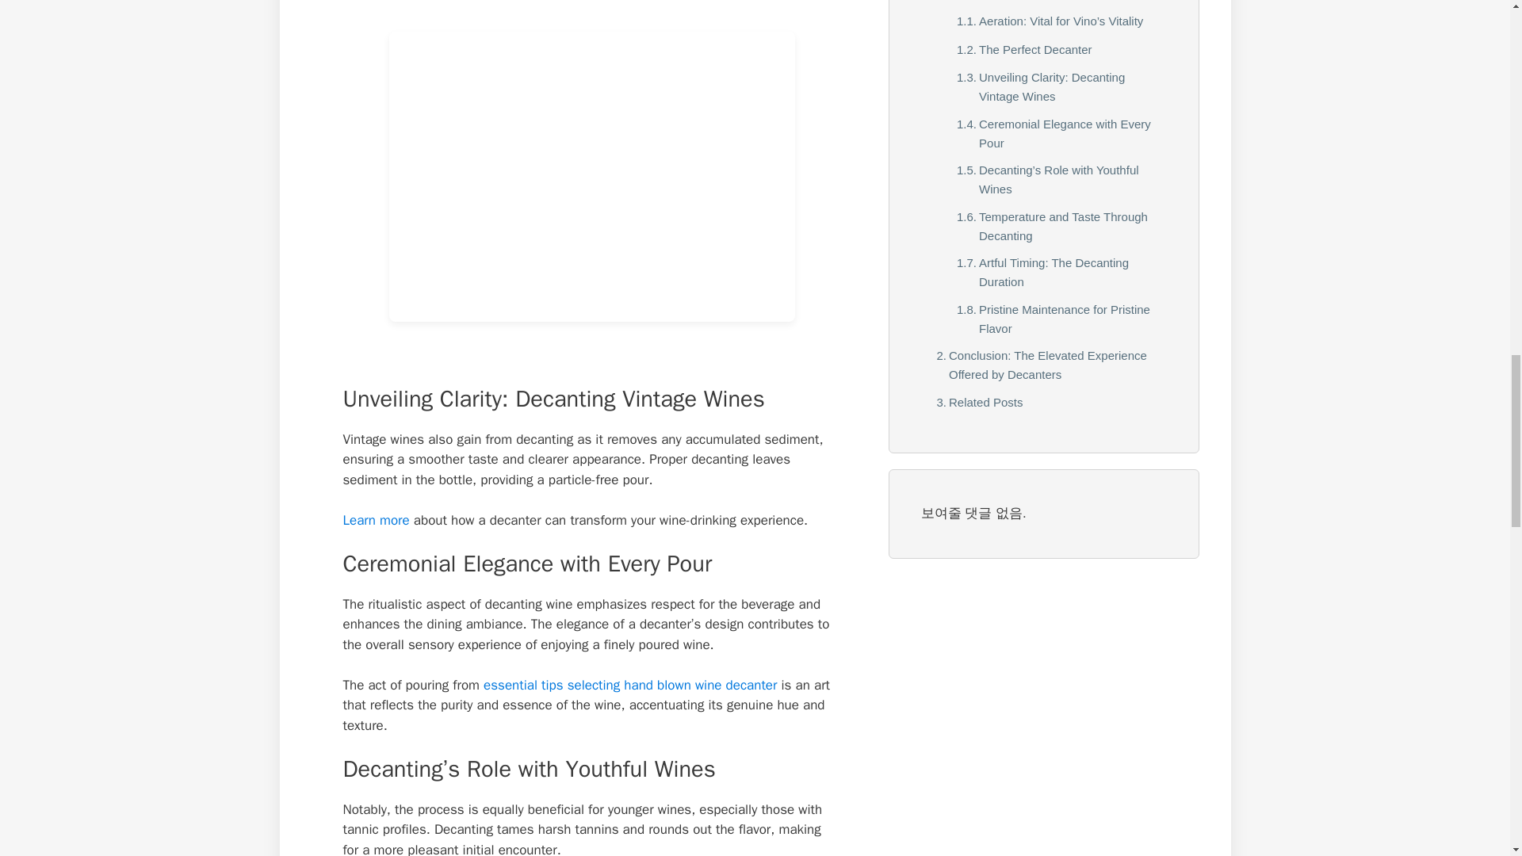  Describe the element at coordinates (1053, 87) in the screenshot. I see `Unveiling Clarity: Decanting Vintage Wines` at that location.